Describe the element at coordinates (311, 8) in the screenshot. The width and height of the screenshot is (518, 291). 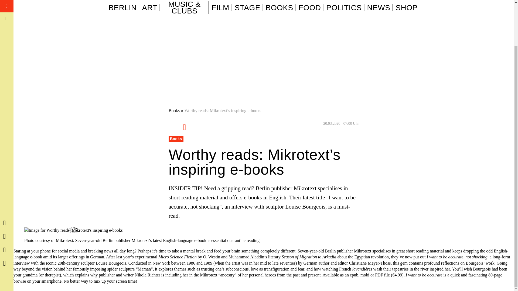
I see `Food` at that location.